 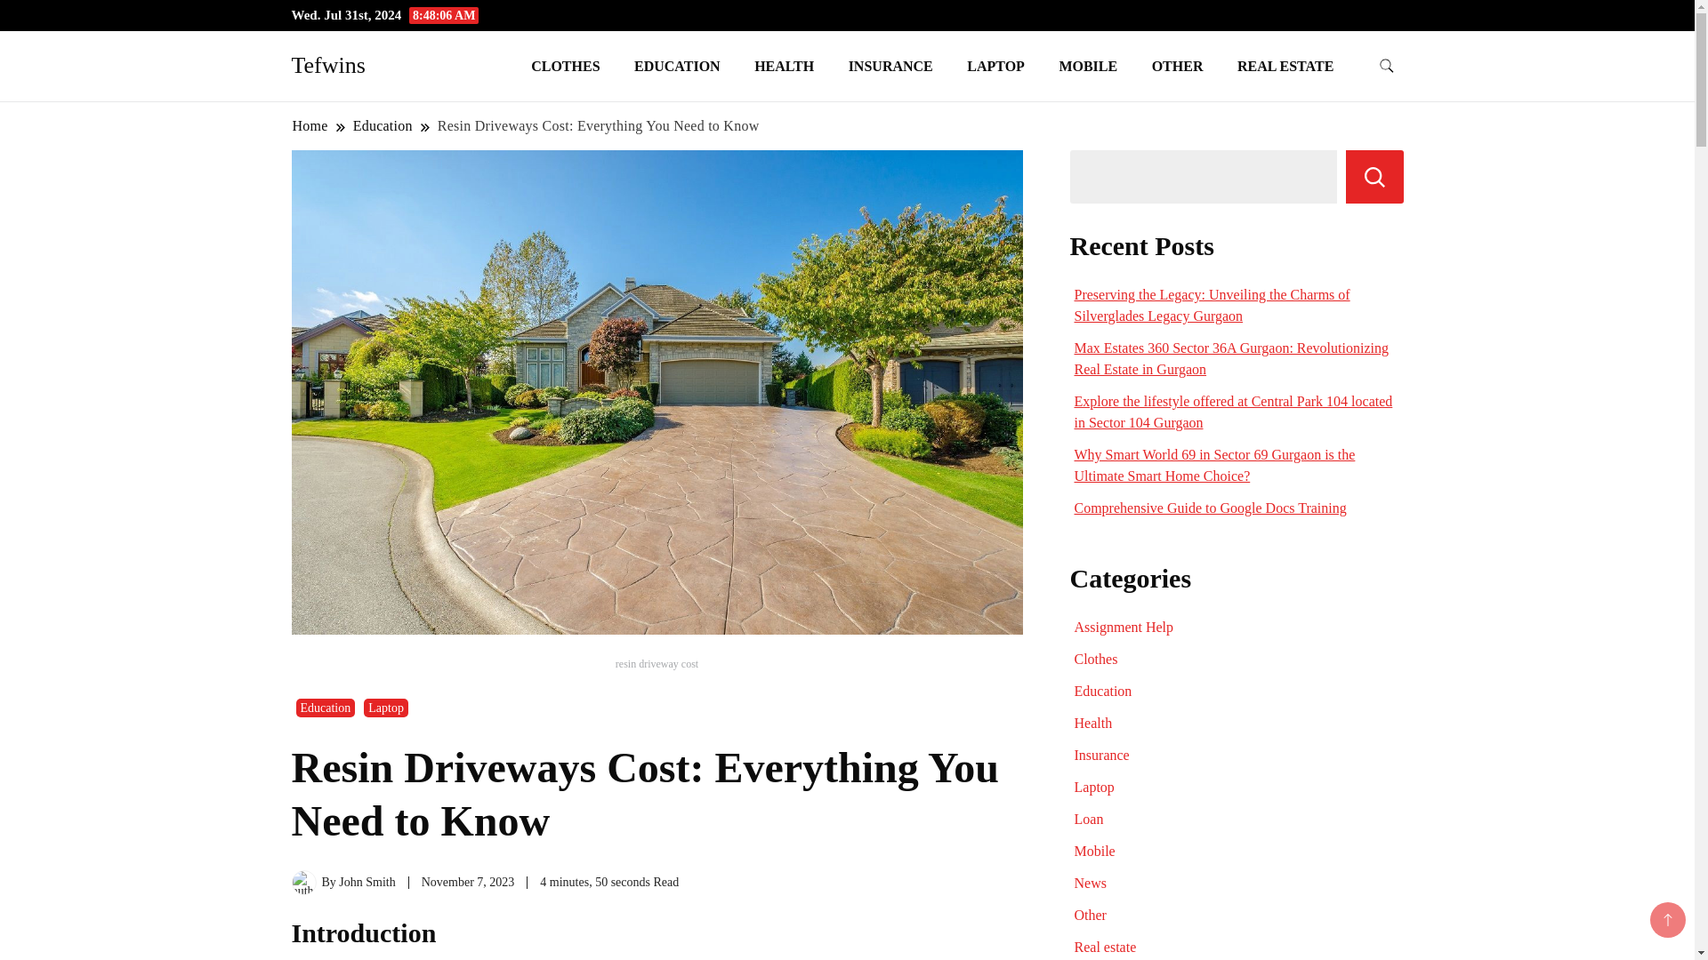 What do you see at coordinates (326, 708) in the screenshot?
I see `Education` at bounding box center [326, 708].